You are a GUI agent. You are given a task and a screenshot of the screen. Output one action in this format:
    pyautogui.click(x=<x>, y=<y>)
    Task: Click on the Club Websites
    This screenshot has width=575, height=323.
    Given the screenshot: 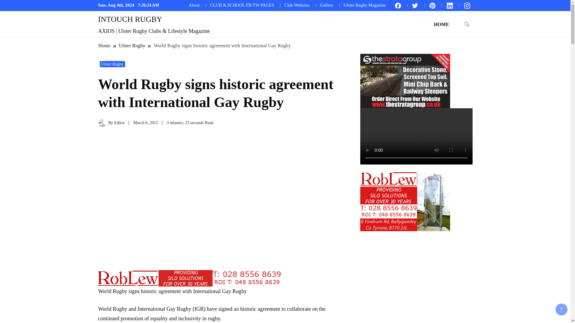 What is the action you would take?
    pyautogui.click(x=297, y=5)
    